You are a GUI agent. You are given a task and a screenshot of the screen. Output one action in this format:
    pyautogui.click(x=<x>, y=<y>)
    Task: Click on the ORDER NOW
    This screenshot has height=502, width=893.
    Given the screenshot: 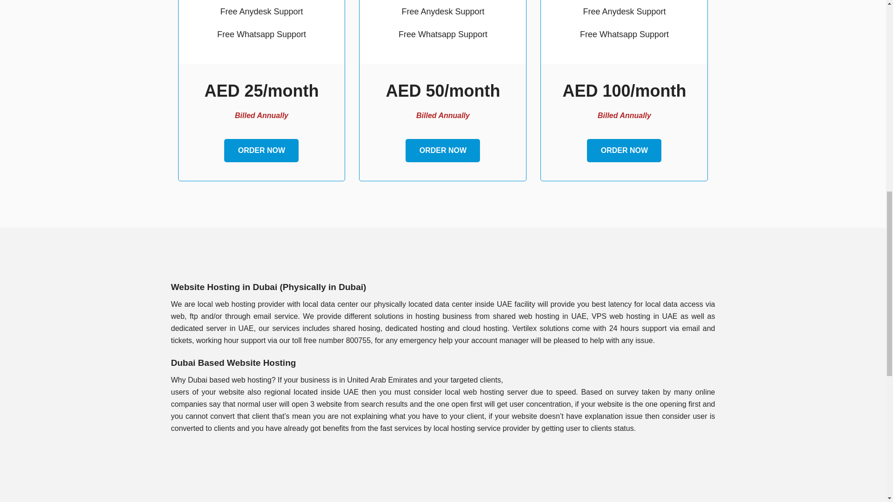 What is the action you would take?
    pyautogui.click(x=261, y=151)
    